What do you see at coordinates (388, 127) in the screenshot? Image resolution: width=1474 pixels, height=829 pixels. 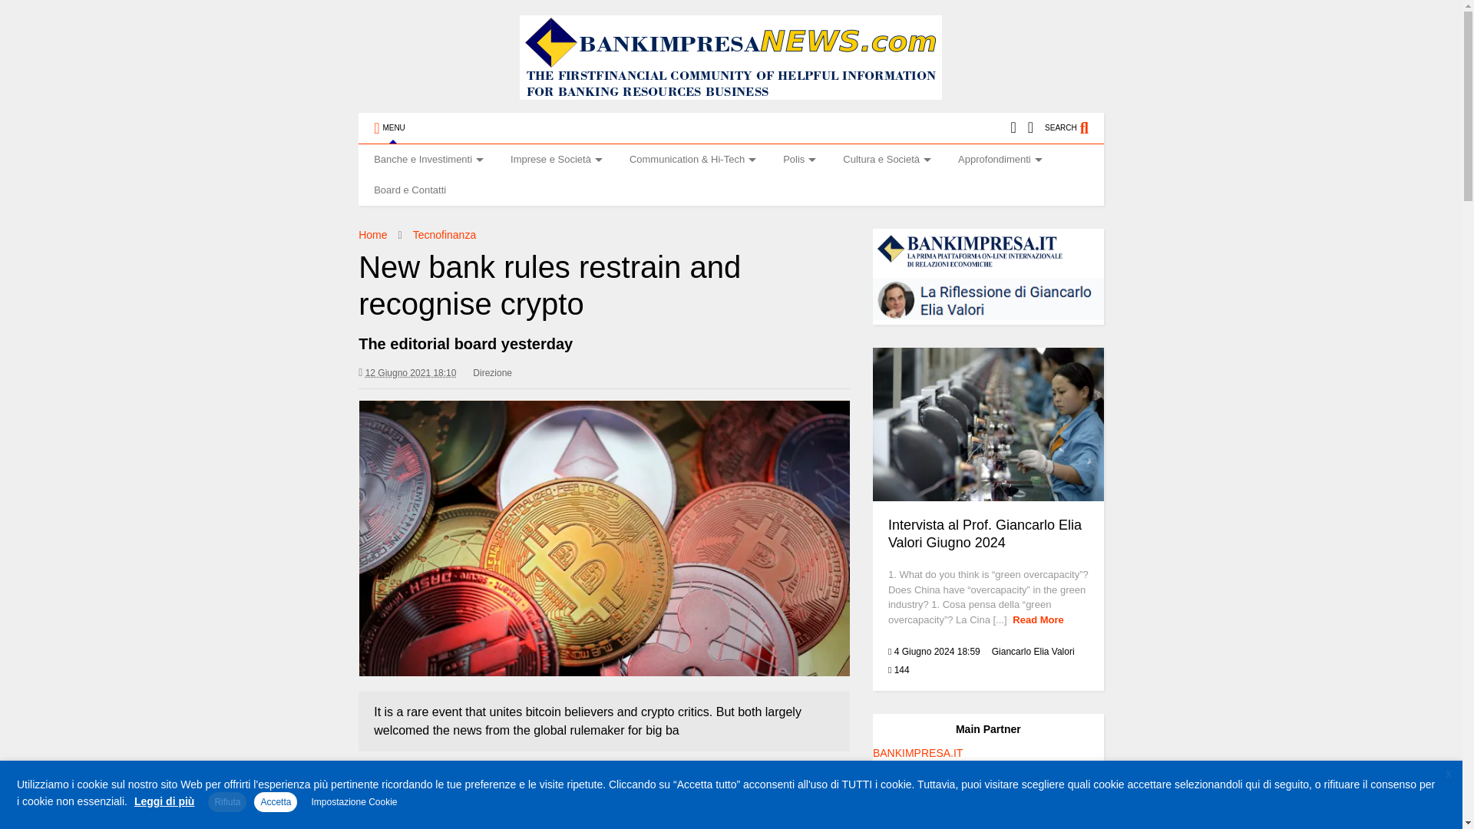 I see `MENU` at bounding box center [388, 127].